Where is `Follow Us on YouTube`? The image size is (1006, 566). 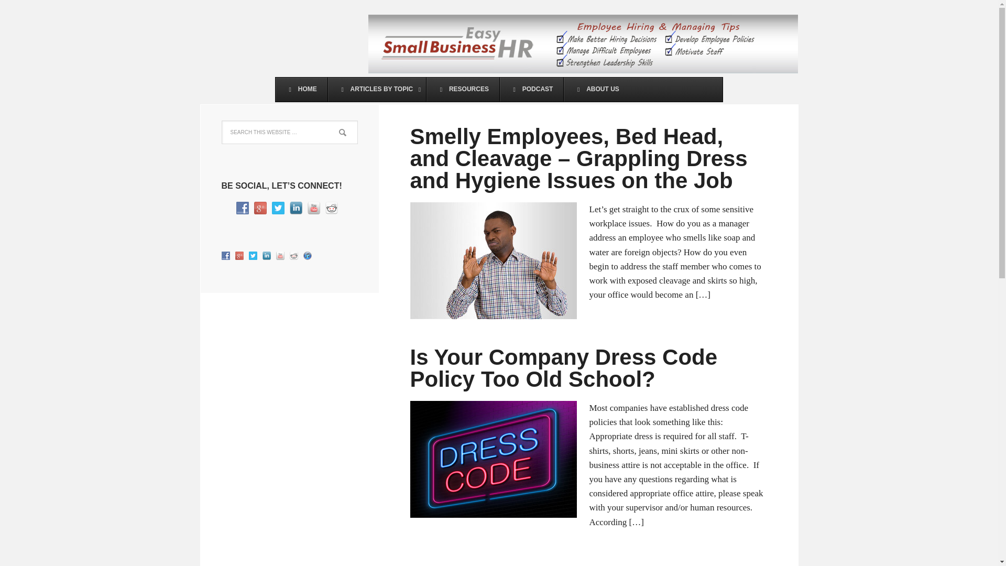 Follow Us on YouTube is located at coordinates (313, 208).